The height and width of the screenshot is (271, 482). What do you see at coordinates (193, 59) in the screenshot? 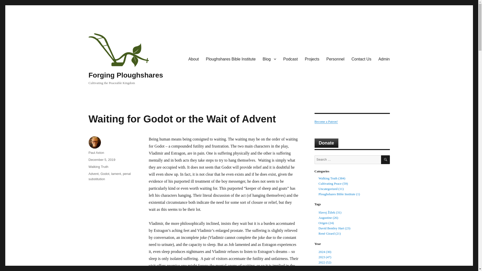
I see `About` at bounding box center [193, 59].